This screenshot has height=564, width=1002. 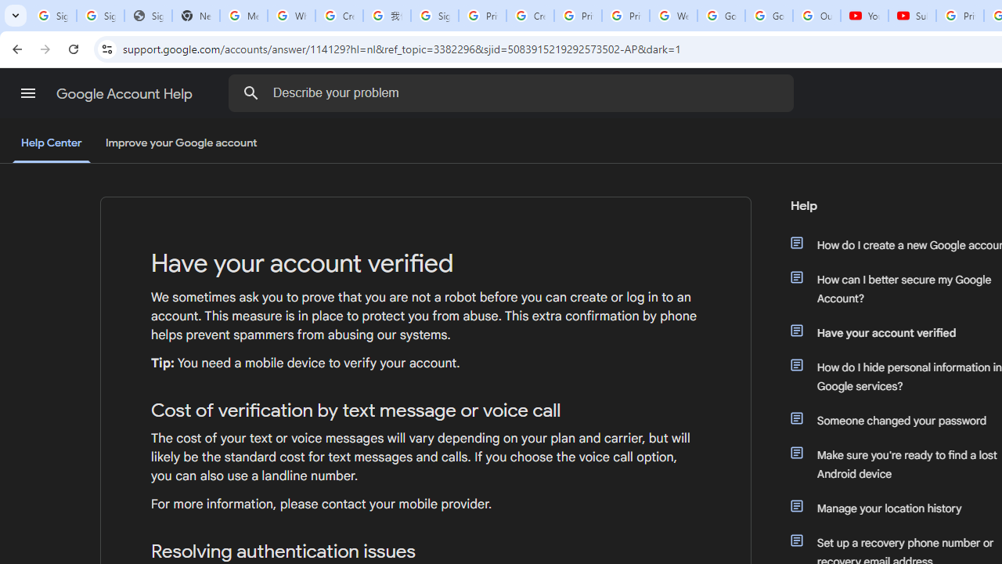 I want to click on Google Account, so click(x=769, y=16).